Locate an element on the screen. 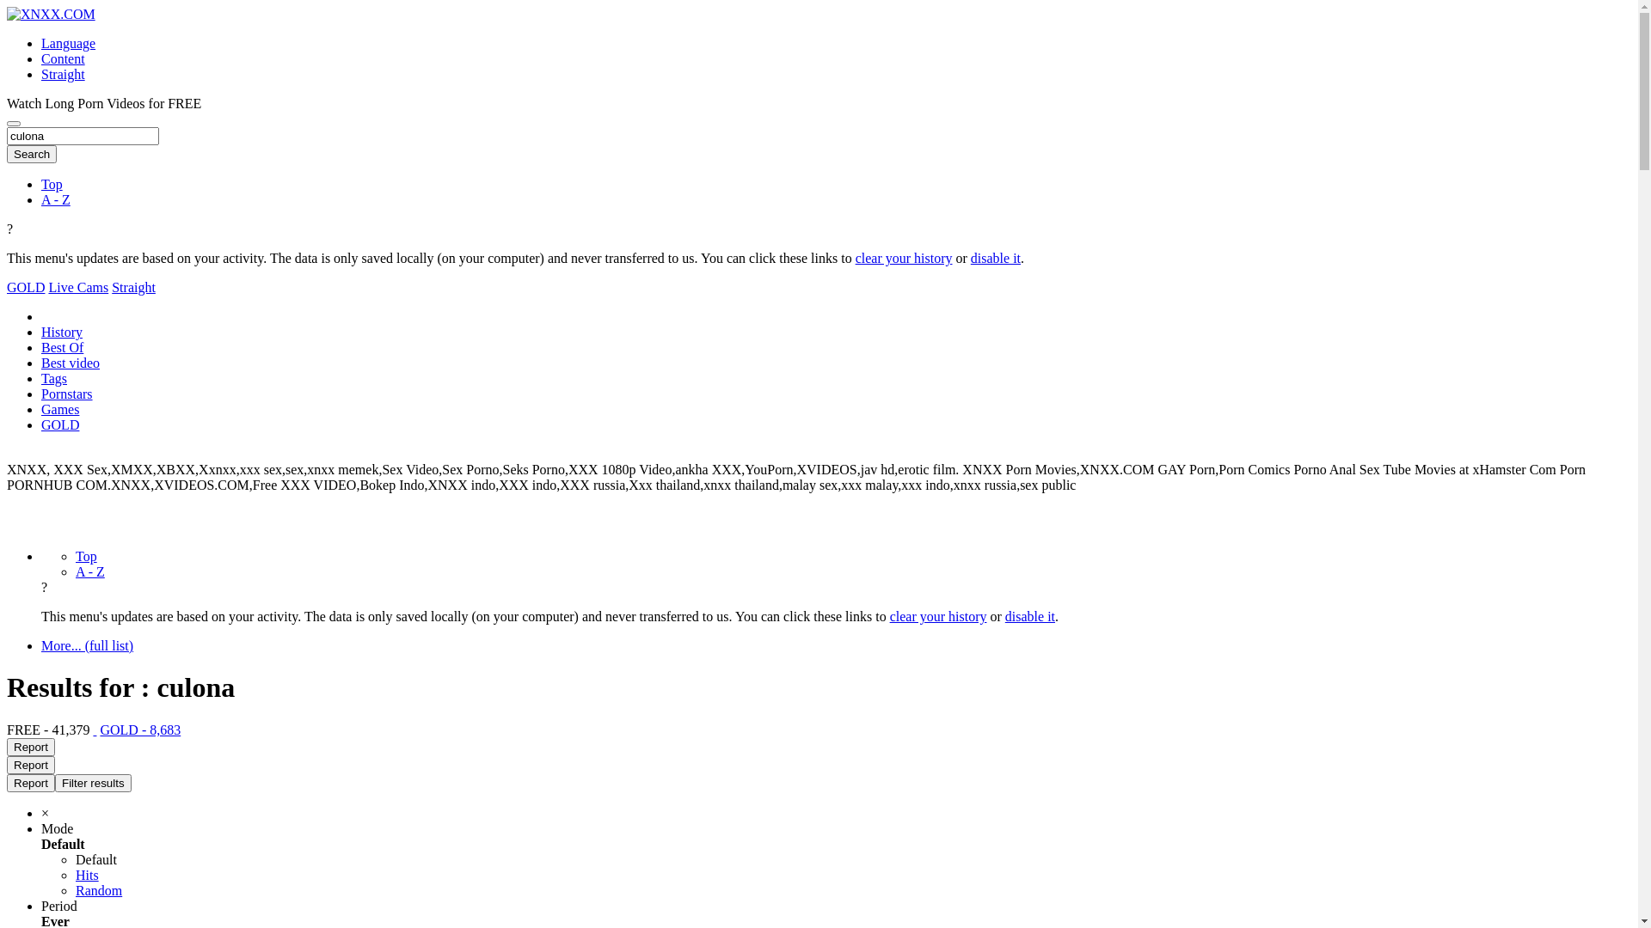 This screenshot has height=928, width=1651. Search is located at coordinates (32, 155).